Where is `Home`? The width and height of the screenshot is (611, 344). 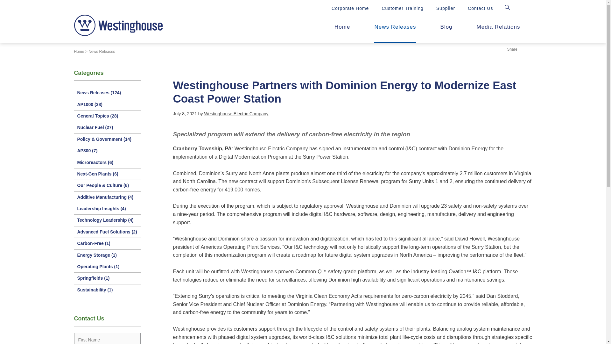 Home is located at coordinates (342, 29).